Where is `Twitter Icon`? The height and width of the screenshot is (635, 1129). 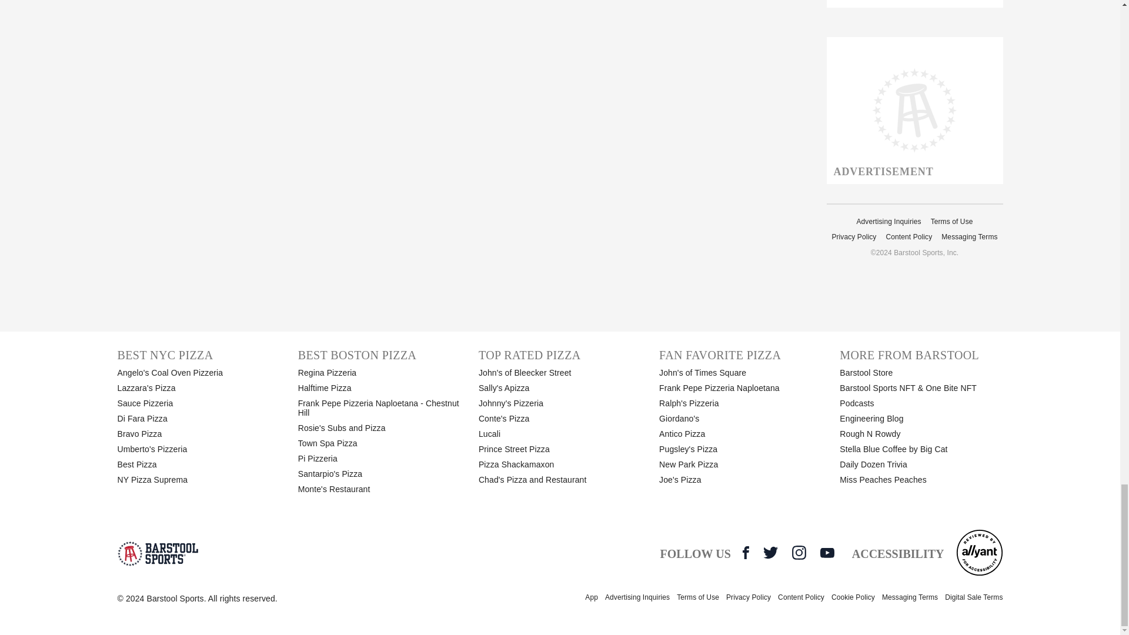 Twitter Icon is located at coordinates (770, 552).